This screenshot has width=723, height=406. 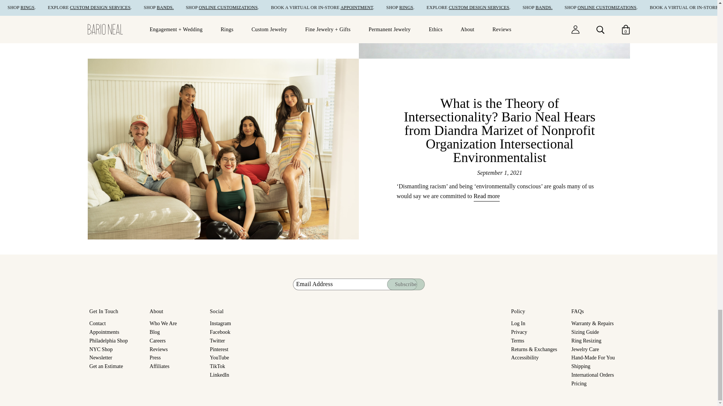 I want to click on Subscribe, so click(x=406, y=284).